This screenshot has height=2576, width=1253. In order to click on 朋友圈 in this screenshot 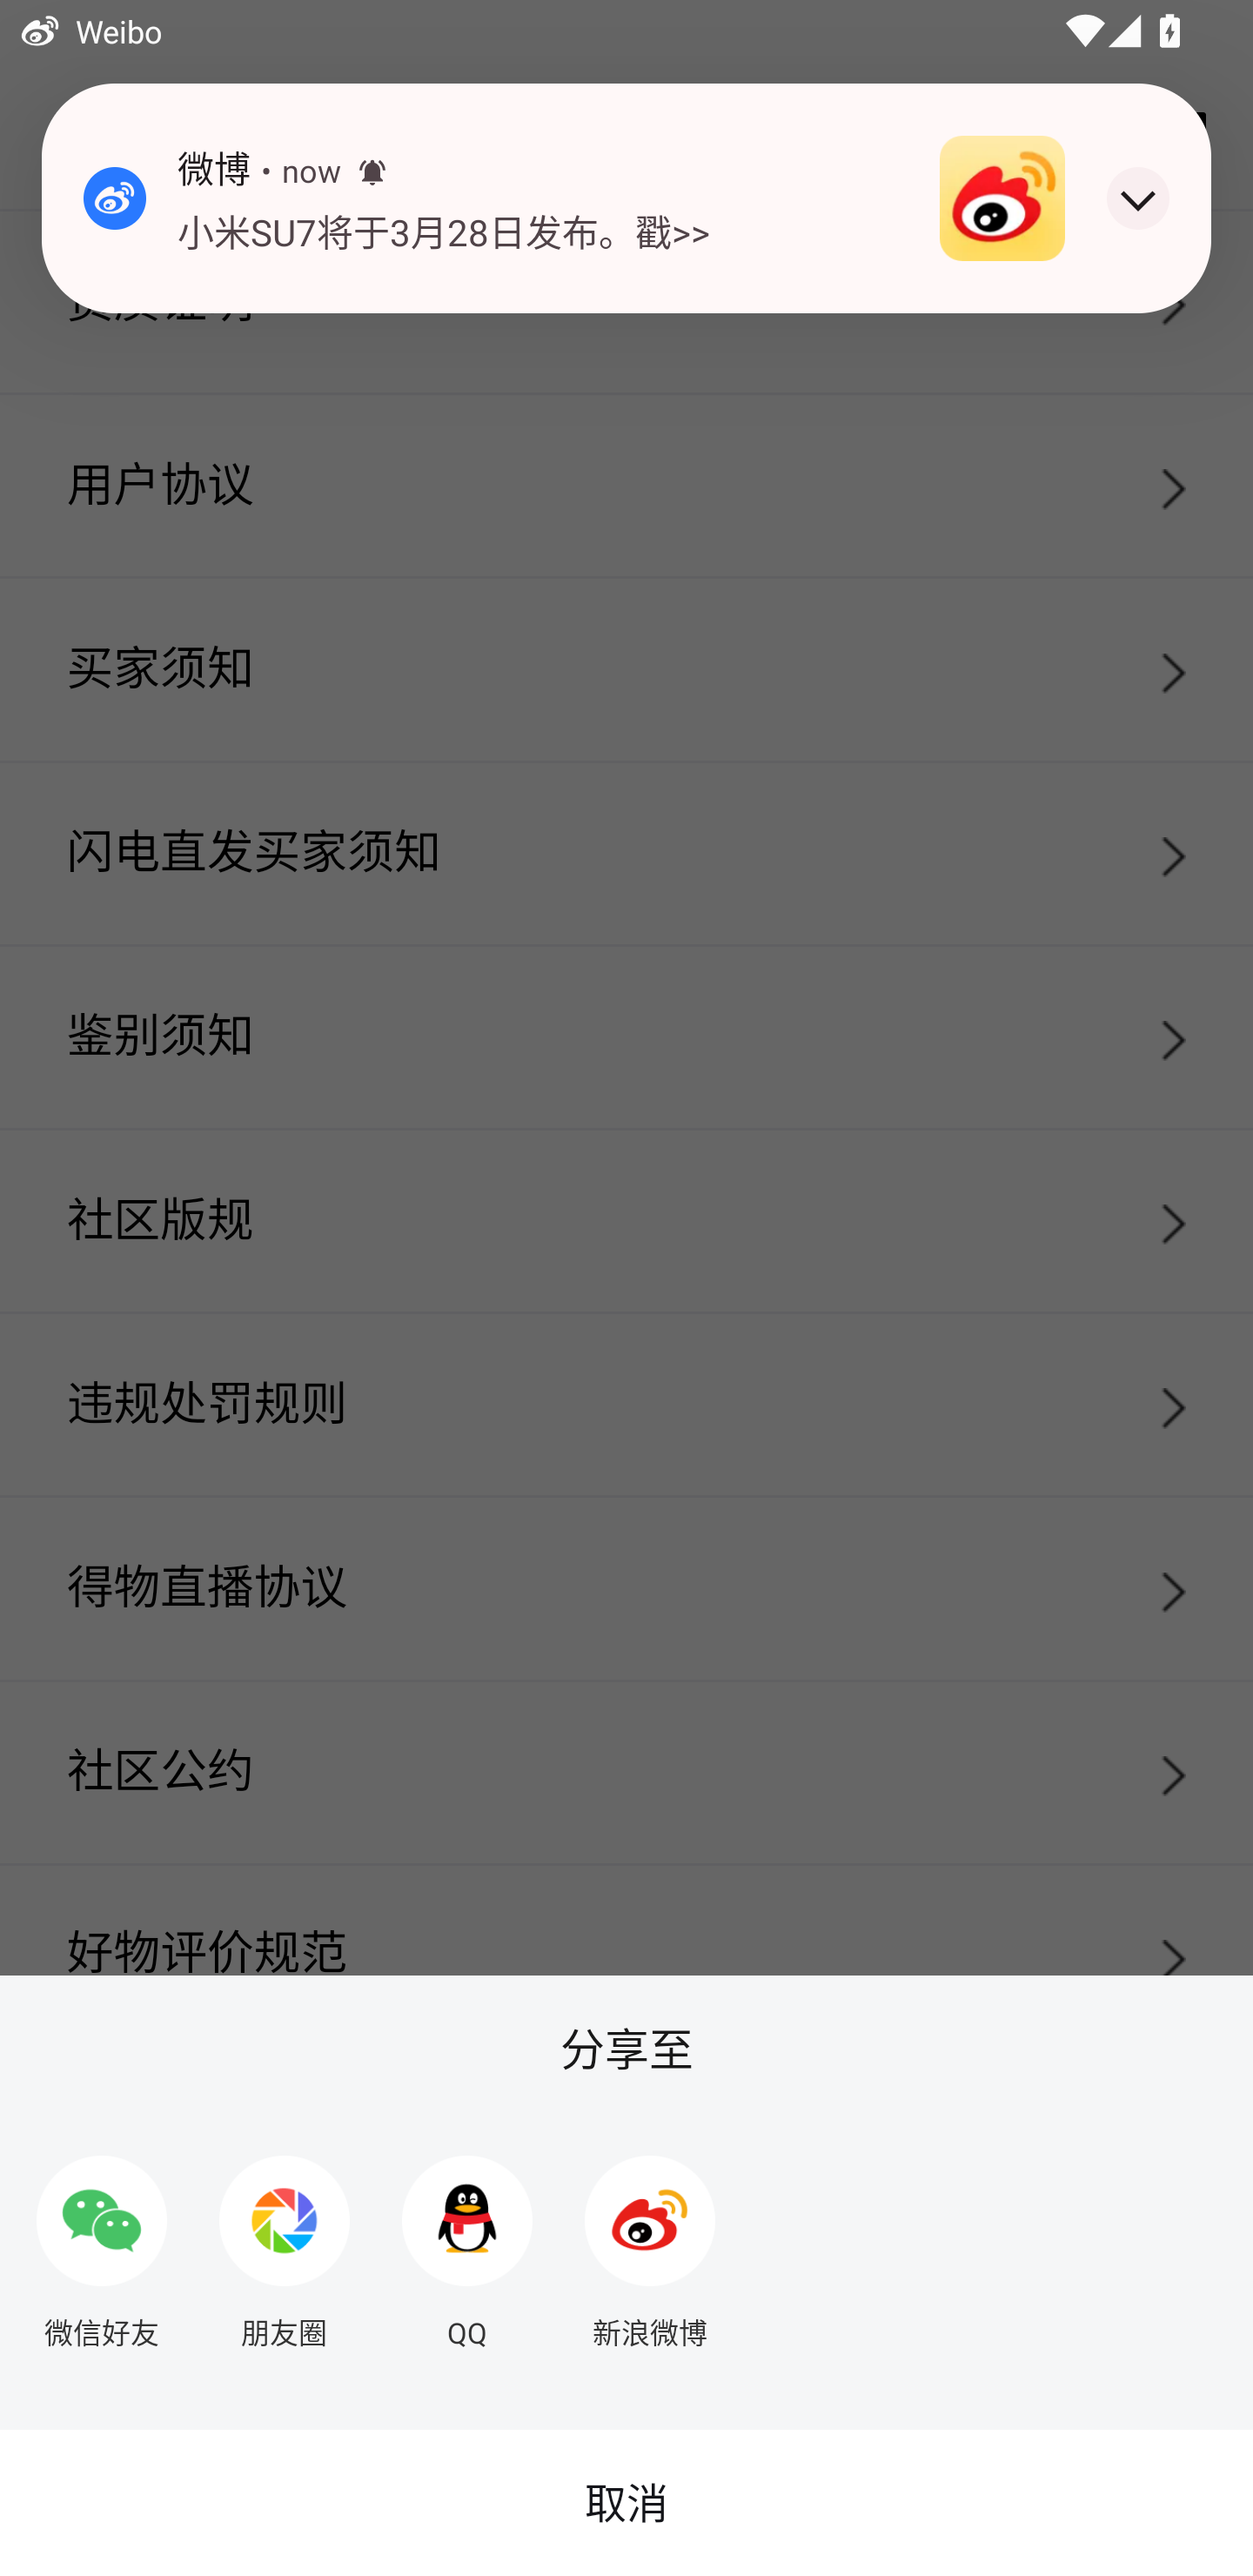, I will do `click(284, 2240)`.